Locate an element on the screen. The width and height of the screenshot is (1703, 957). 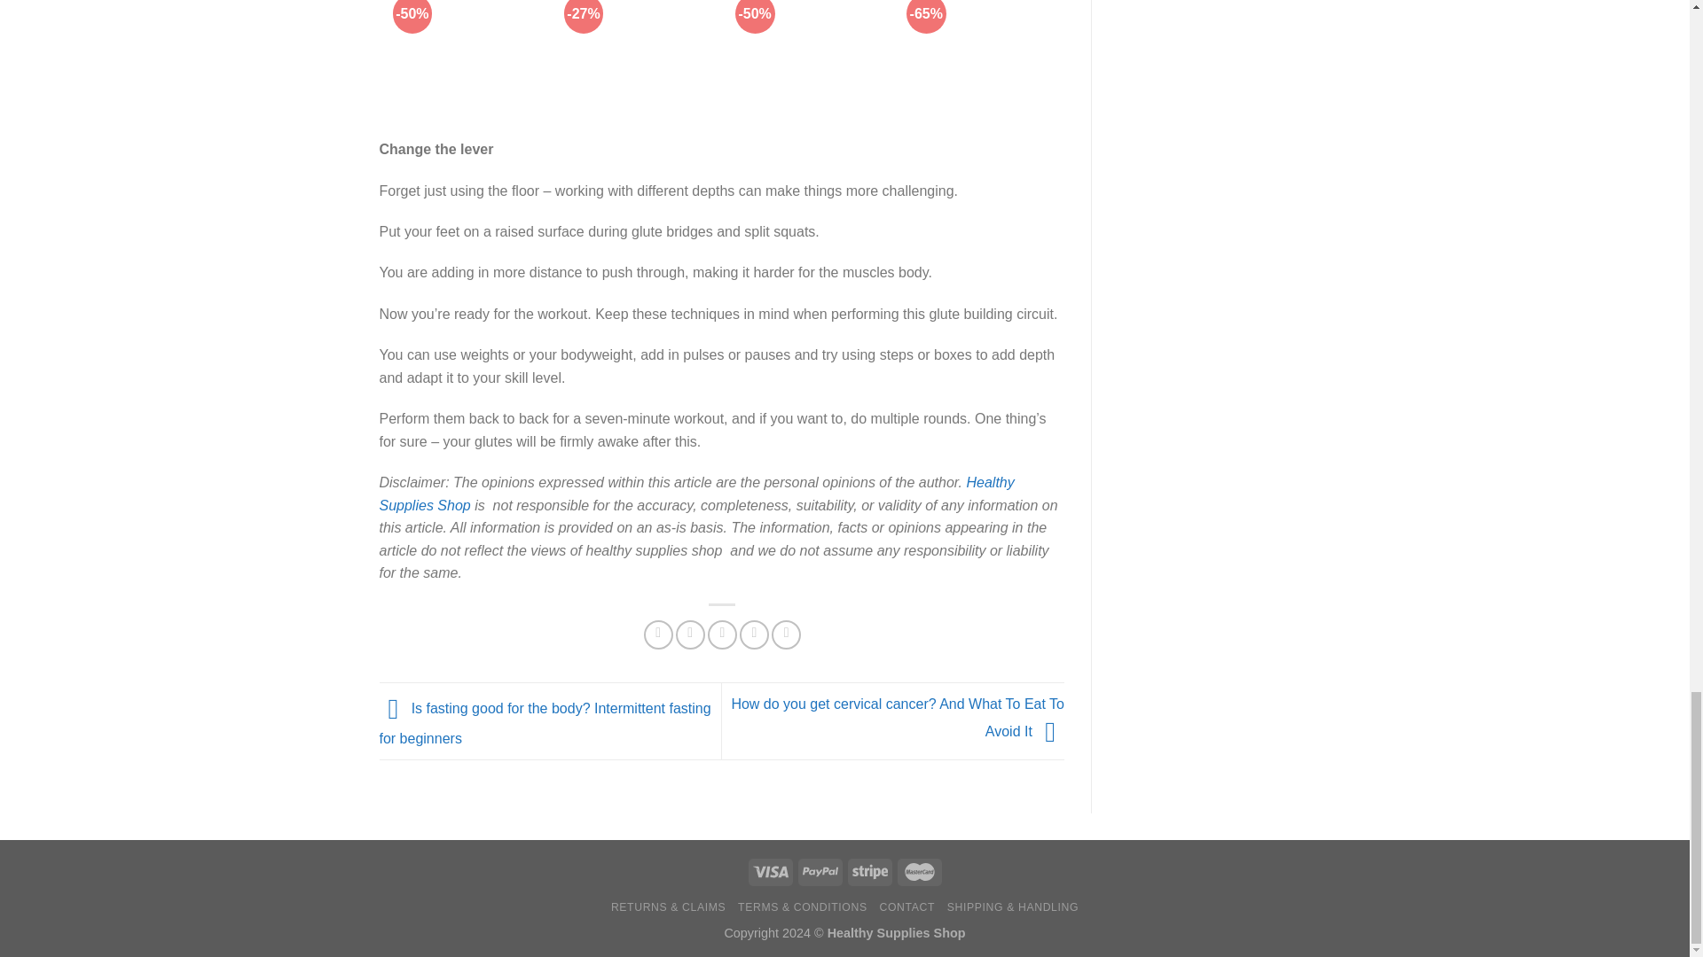
Share on Facebook is located at coordinates (658, 634).